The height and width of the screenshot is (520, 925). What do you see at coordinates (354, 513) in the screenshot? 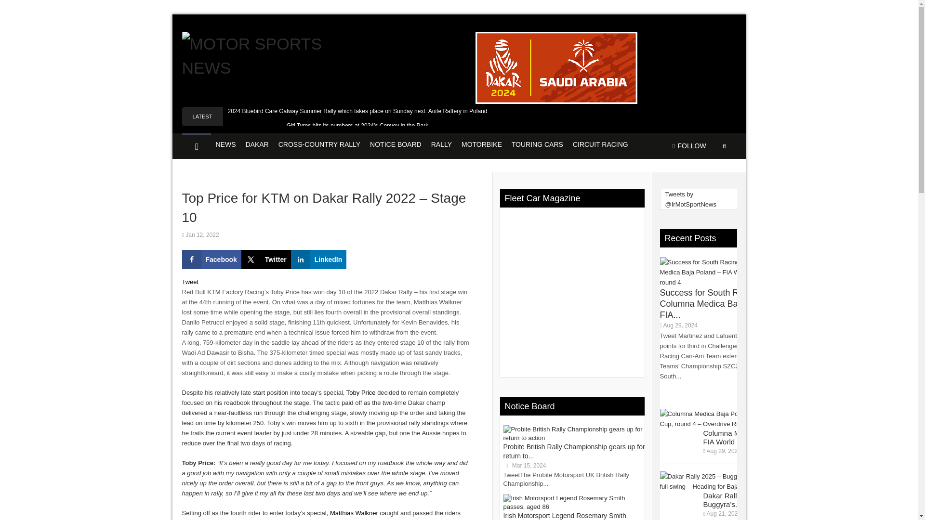
I see `Matthias Walkner` at bounding box center [354, 513].